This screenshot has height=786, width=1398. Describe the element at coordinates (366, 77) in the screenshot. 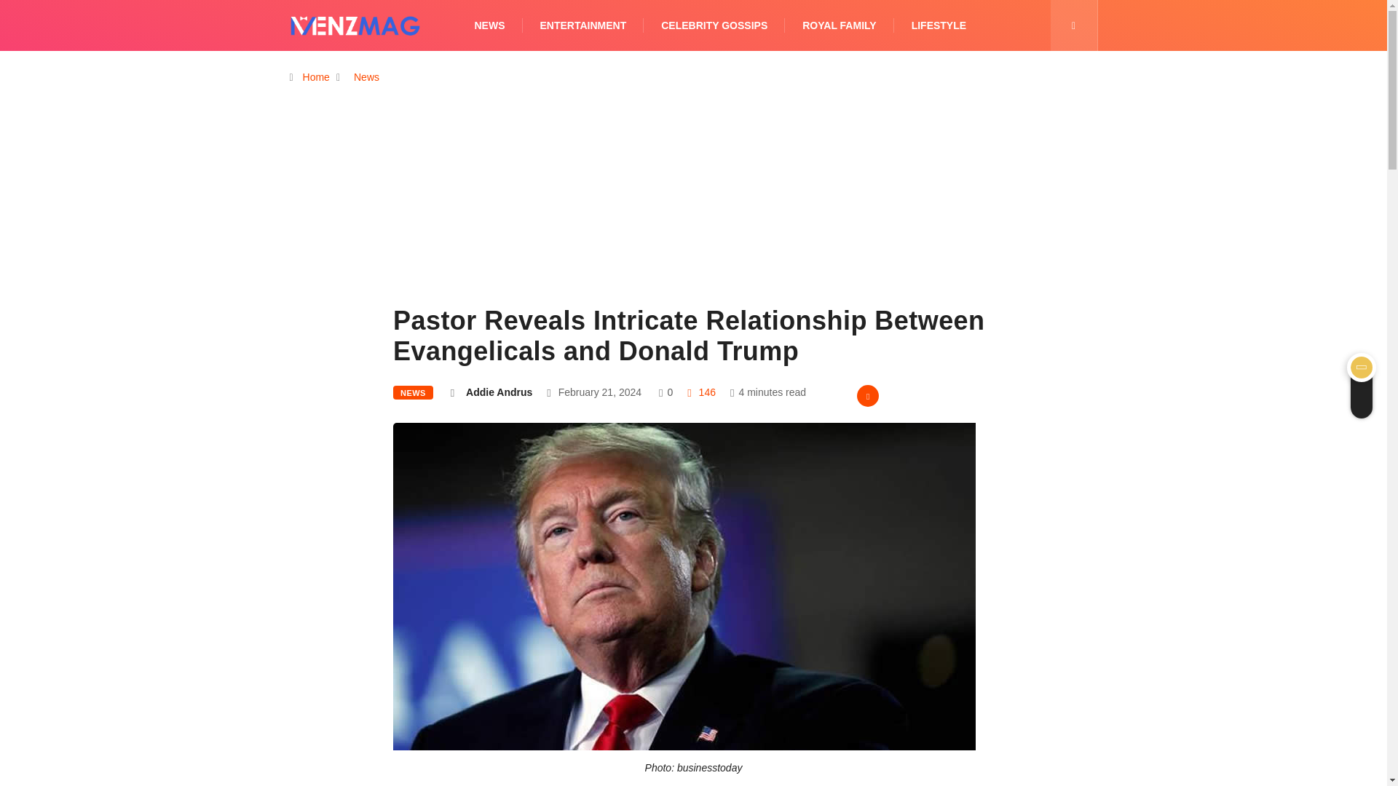

I see `News` at that location.